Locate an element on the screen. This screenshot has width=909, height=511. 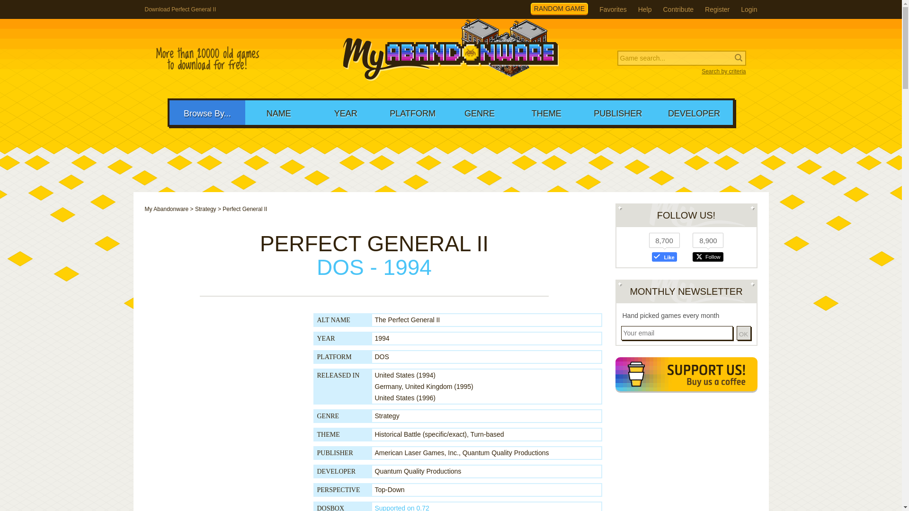
1994 is located at coordinates (382, 338).